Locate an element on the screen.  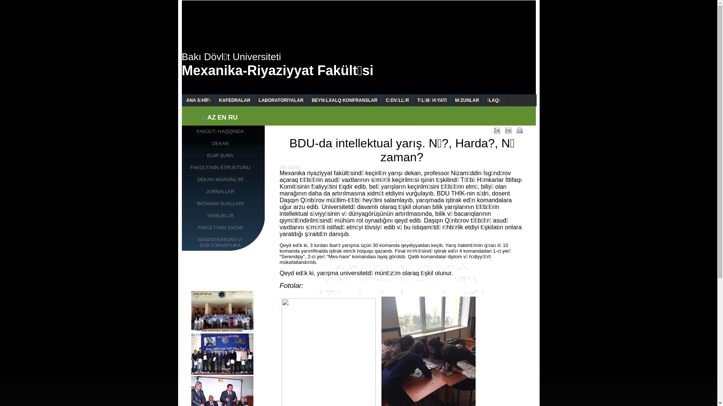
RU is located at coordinates (233, 117).